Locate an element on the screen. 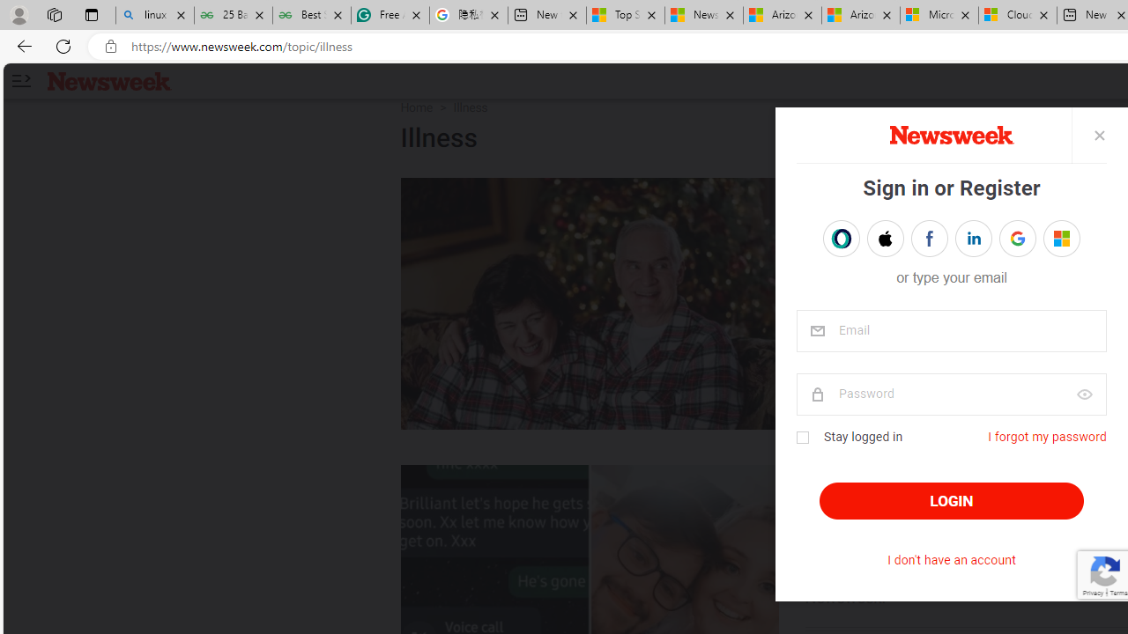 The width and height of the screenshot is (1128, 634). Newsweek logo is located at coordinates (109, 80).